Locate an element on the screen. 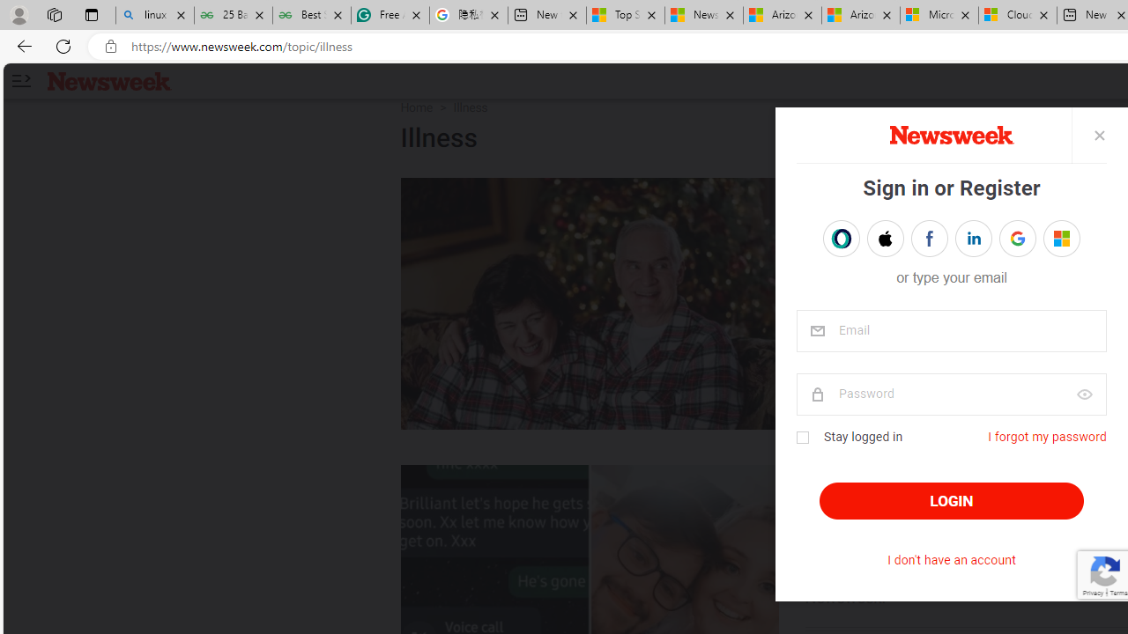 The width and height of the screenshot is (1128, 634). Newsweek logo is located at coordinates (109, 80).